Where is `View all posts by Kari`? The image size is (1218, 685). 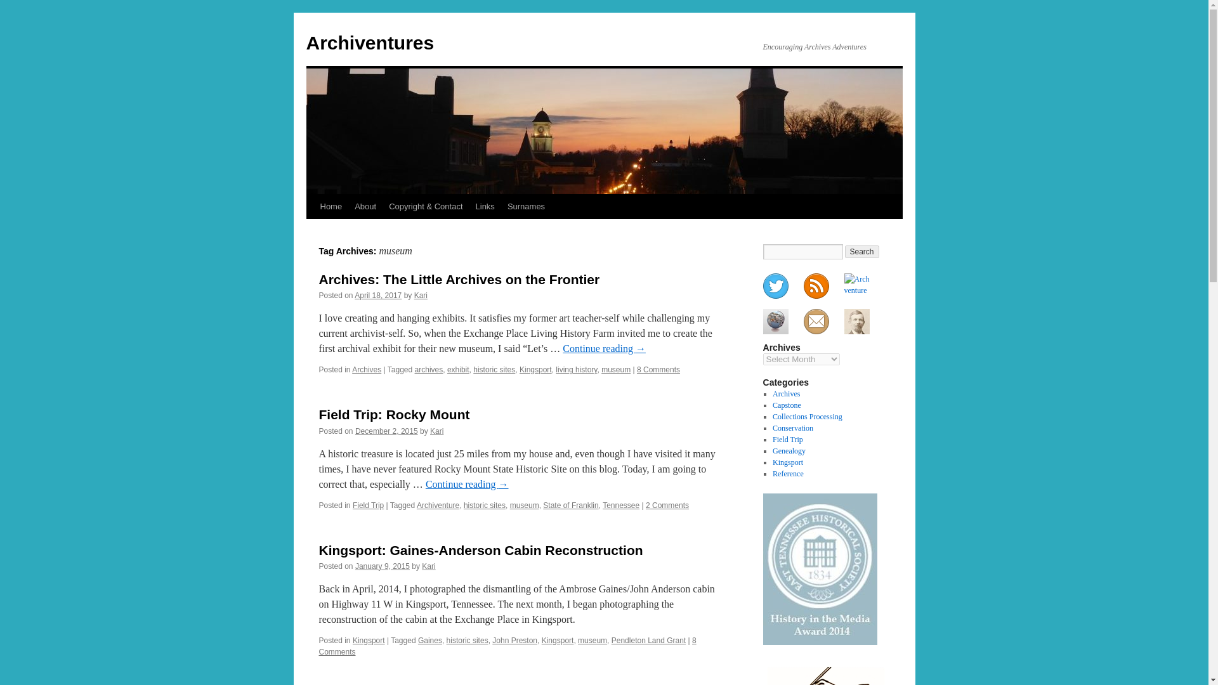
View all posts by Kari is located at coordinates (436, 431).